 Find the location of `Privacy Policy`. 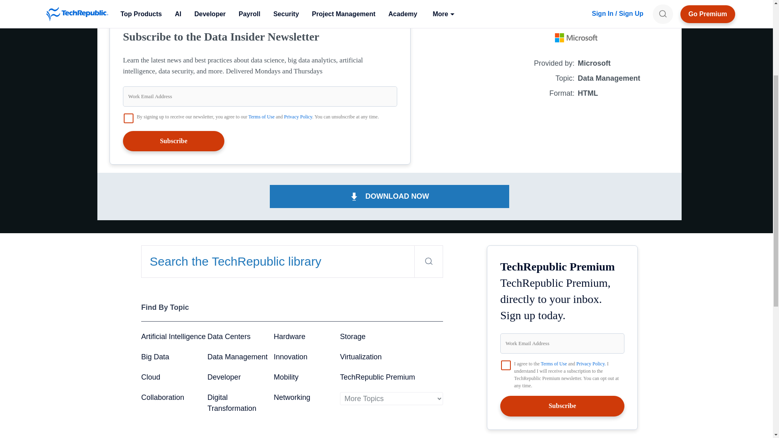

Privacy Policy is located at coordinates (298, 116).